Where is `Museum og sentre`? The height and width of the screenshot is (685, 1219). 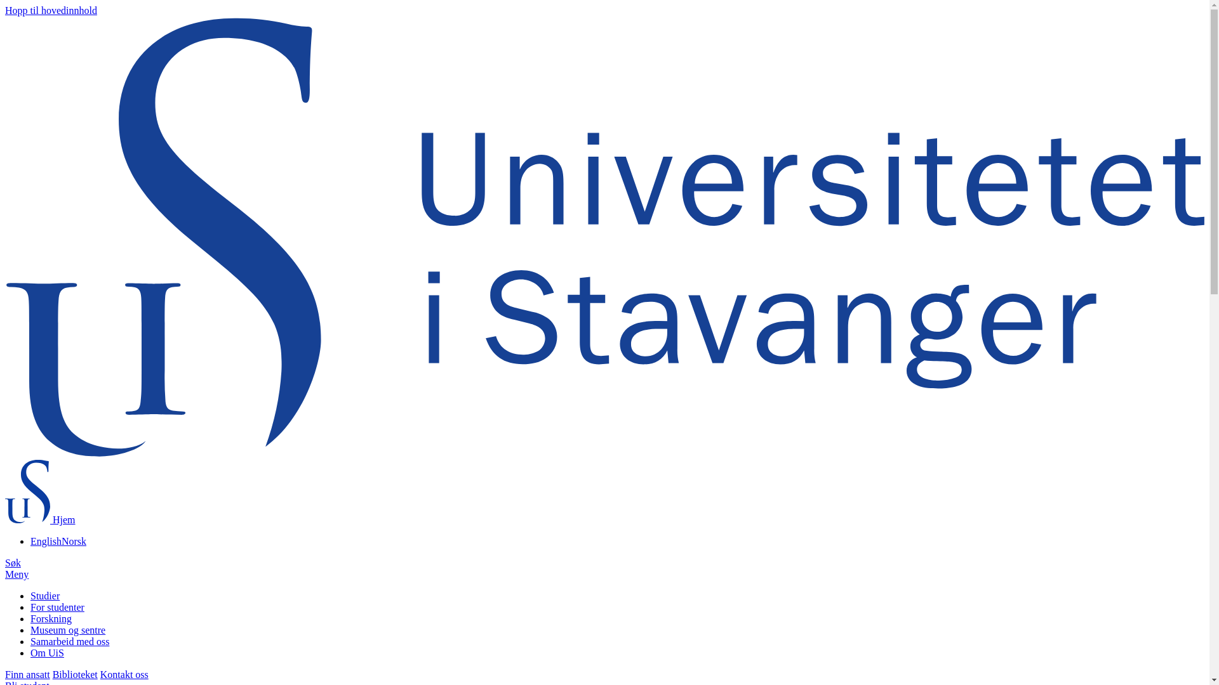
Museum og sentre is located at coordinates (67, 630).